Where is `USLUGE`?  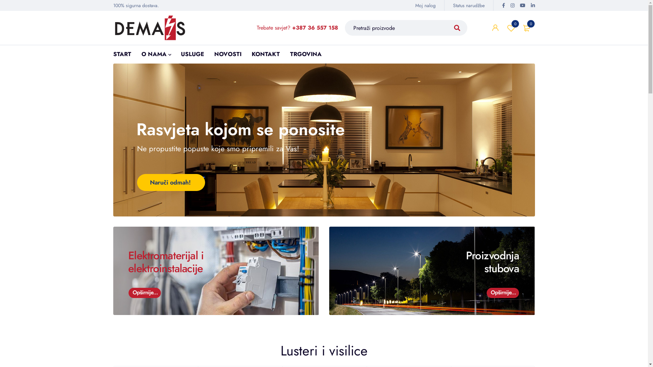
USLUGE is located at coordinates (192, 54).